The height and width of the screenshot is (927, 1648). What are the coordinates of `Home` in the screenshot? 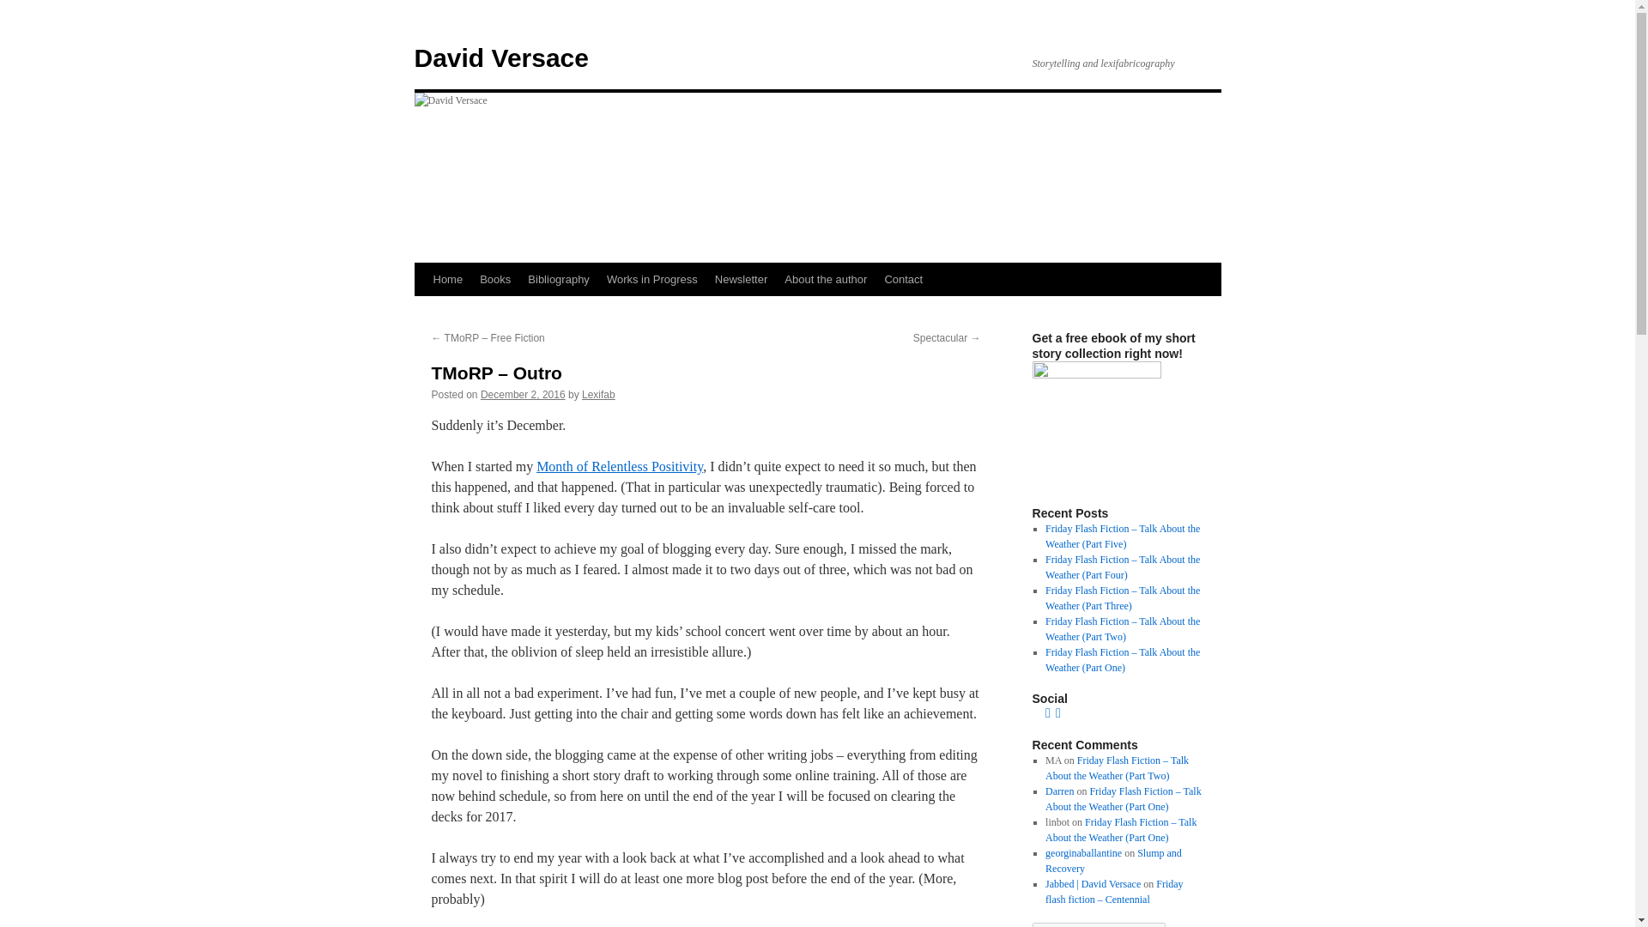 It's located at (447, 279).